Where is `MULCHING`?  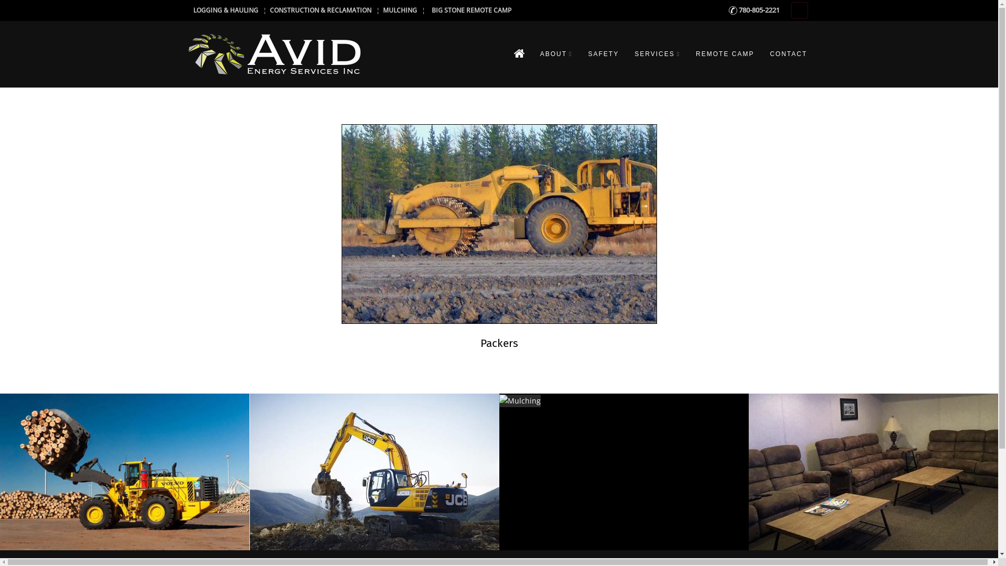 MULCHING is located at coordinates (399, 10).